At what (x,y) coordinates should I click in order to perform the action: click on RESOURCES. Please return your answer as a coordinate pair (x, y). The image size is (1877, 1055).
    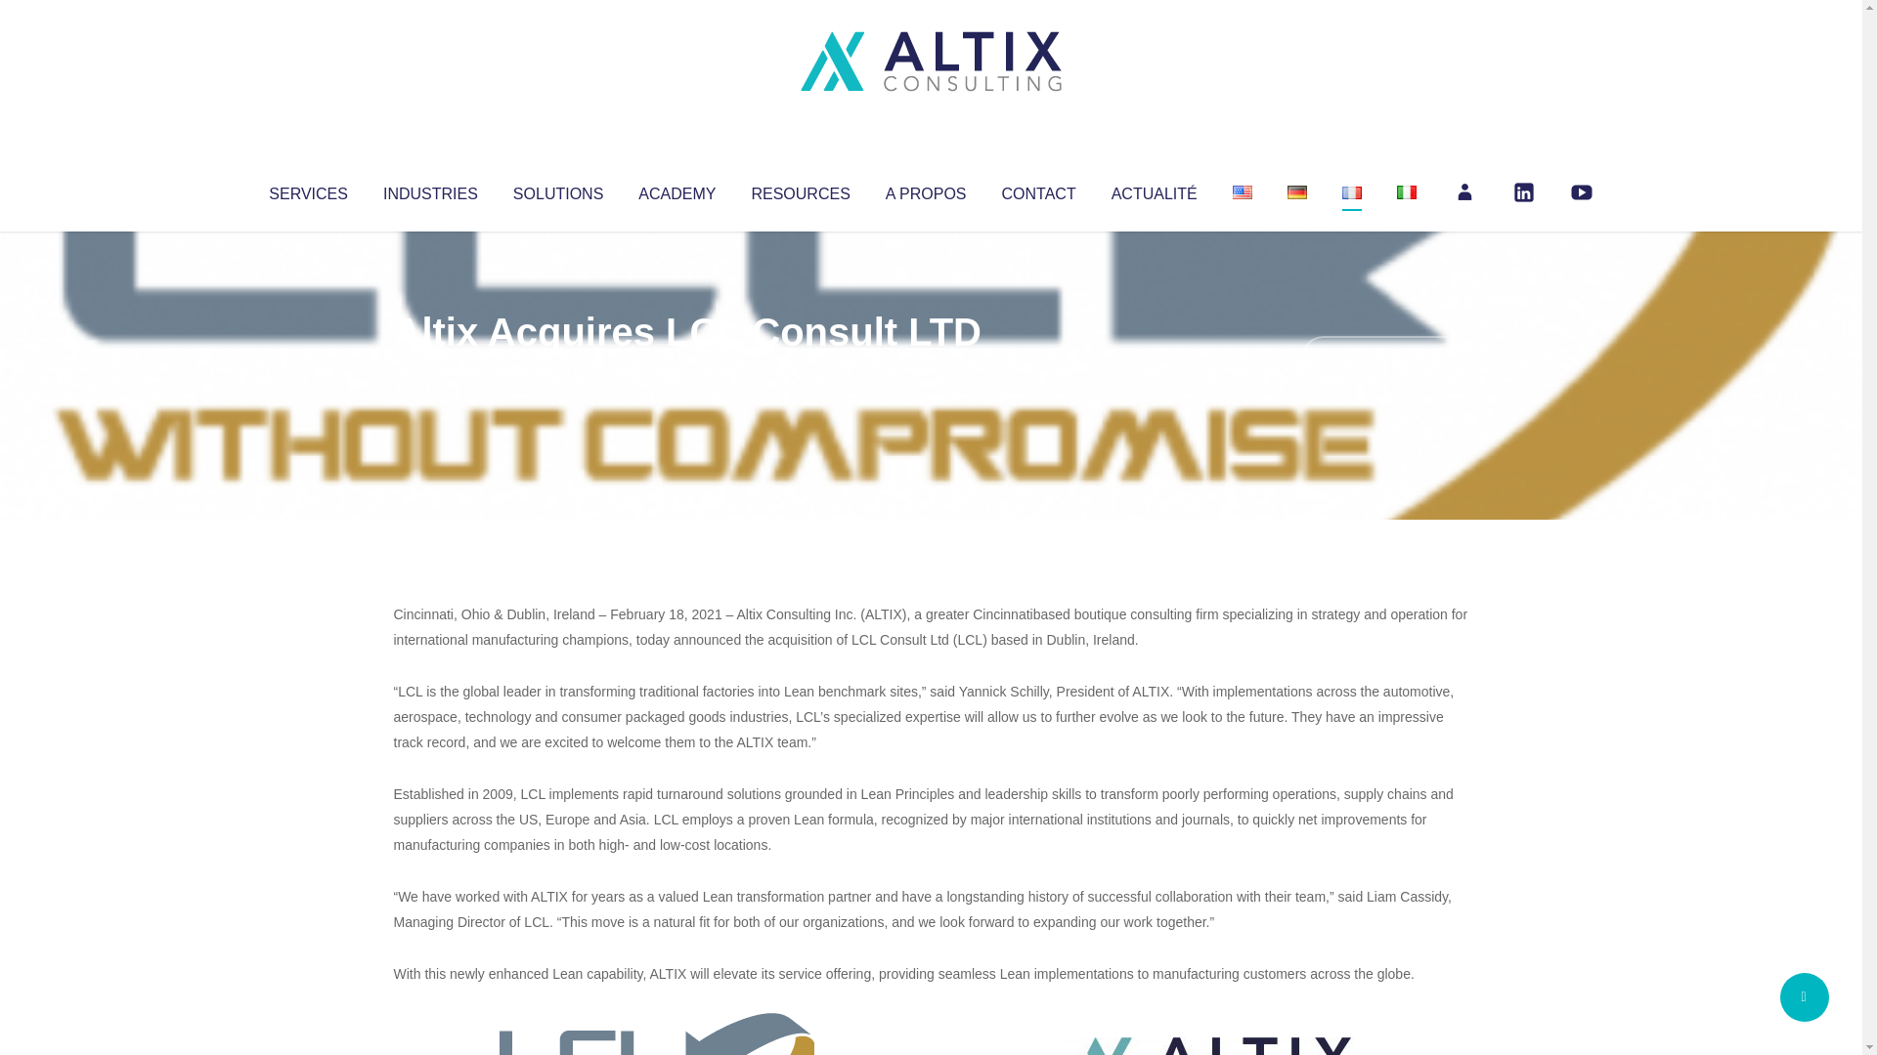
    Looking at the image, I should click on (800, 190).